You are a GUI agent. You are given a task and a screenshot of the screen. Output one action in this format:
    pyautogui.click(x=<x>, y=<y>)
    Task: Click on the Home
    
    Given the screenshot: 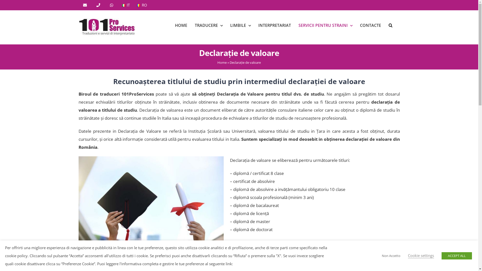 What is the action you would take?
    pyautogui.click(x=222, y=62)
    